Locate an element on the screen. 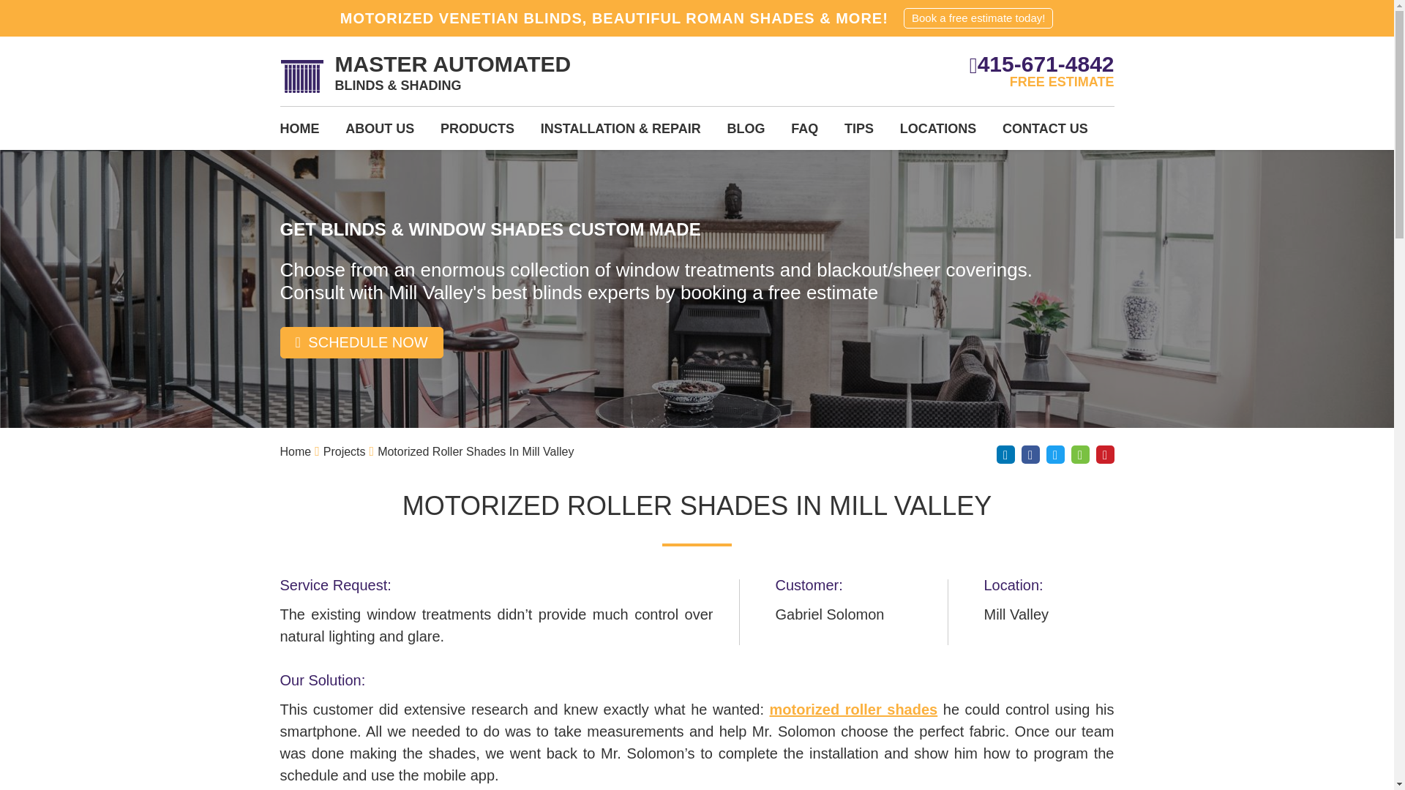 The height and width of the screenshot is (790, 1405). BLOG is located at coordinates (745, 133).